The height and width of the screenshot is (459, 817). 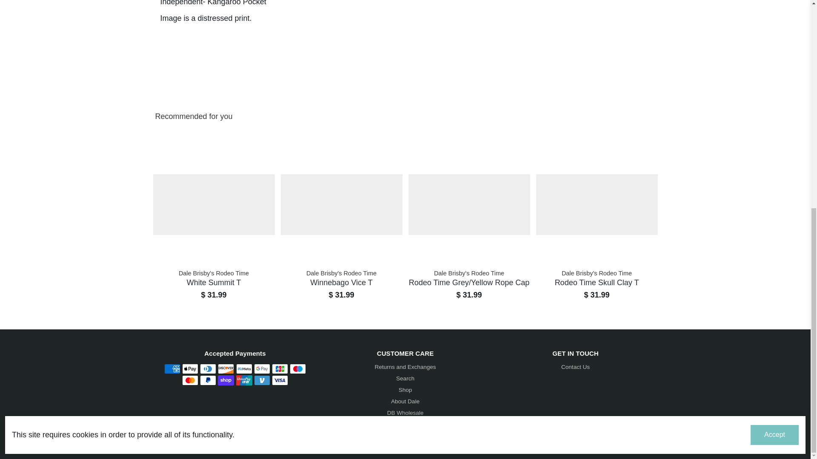 I want to click on Google Pay, so click(x=262, y=369).